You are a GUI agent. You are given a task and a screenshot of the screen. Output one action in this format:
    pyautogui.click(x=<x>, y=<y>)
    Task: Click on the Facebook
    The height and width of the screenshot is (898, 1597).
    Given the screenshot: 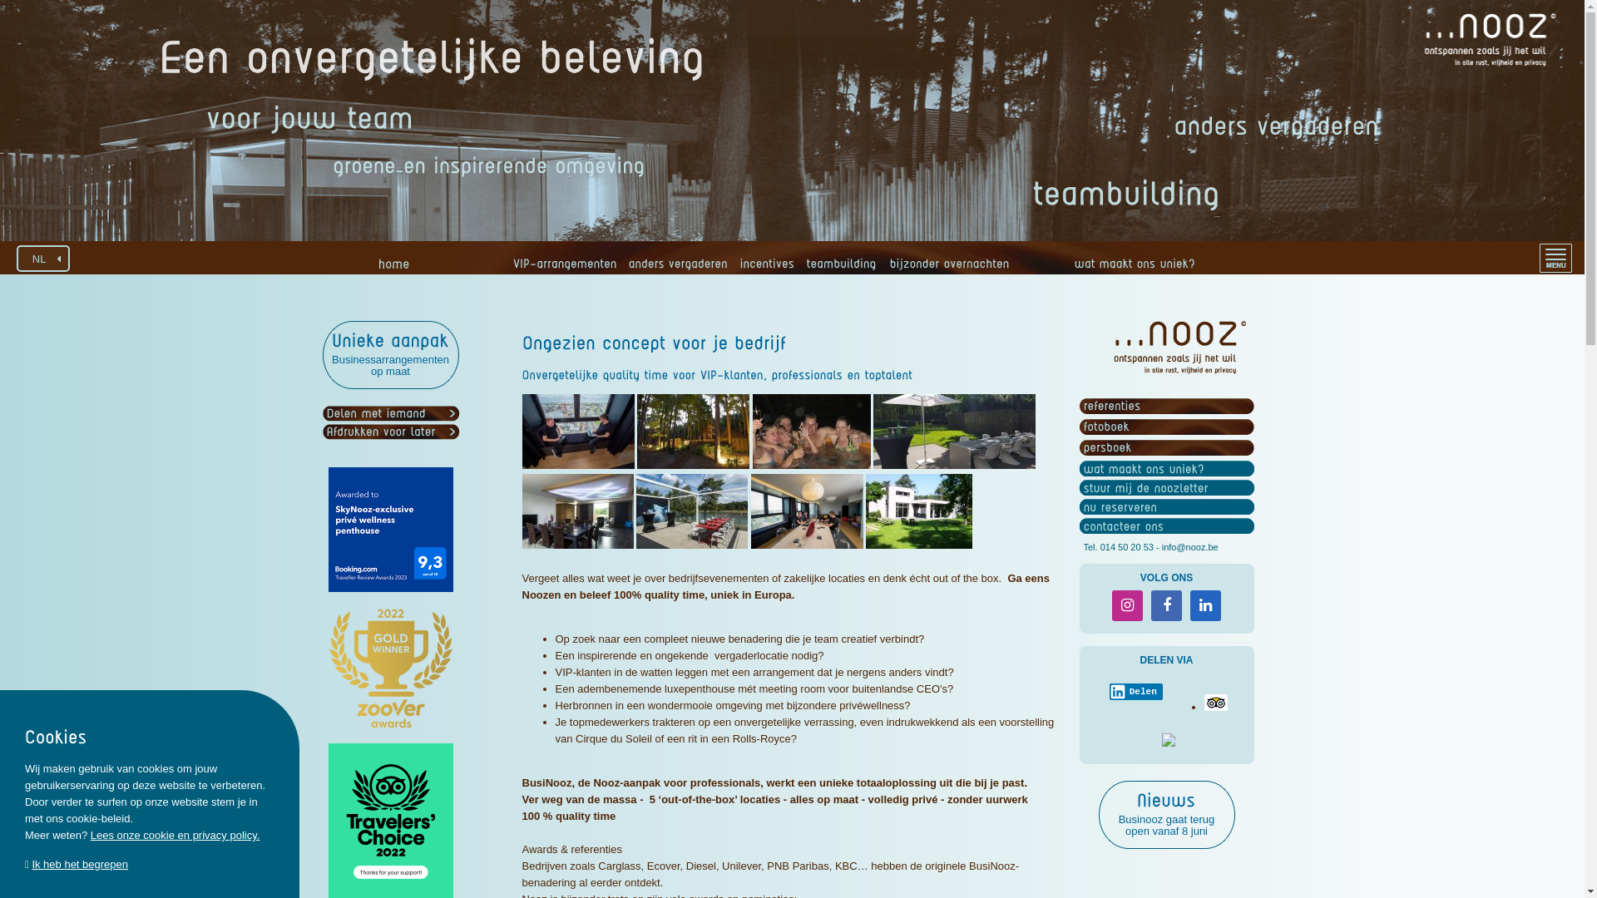 What is the action you would take?
    pyautogui.click(x=1166, y=605)
    